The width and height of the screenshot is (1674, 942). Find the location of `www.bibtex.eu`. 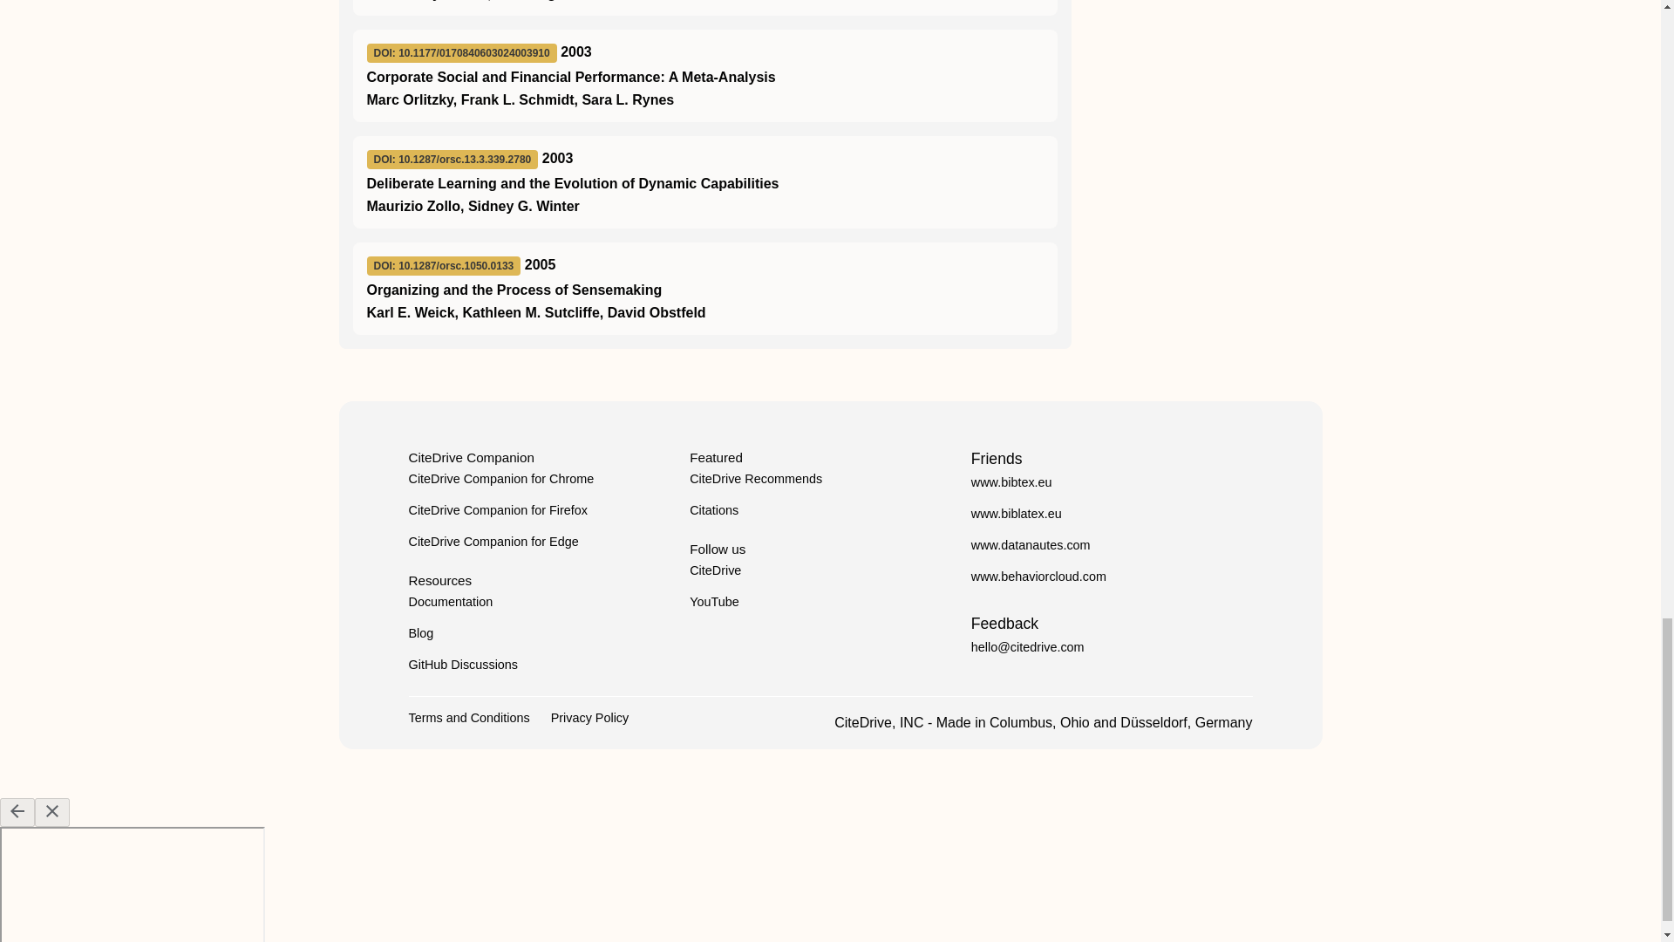

www.bibtex.eu is located at coordinates (1011, 481).